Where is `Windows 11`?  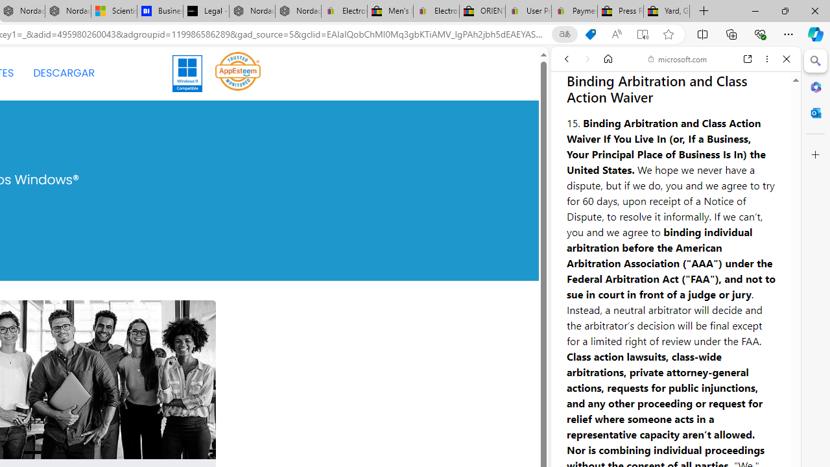
Windows 11 is located at coordinates (188, 73).